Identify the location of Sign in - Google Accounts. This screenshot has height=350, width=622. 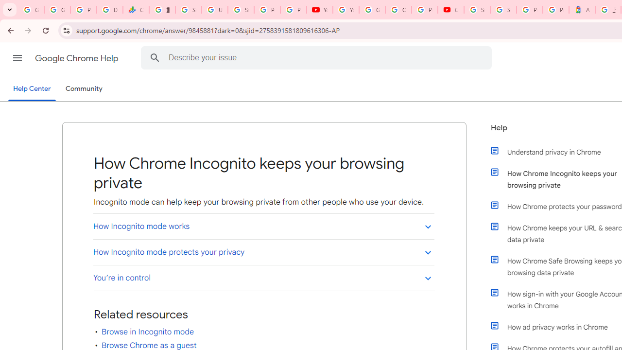
(503, 10).